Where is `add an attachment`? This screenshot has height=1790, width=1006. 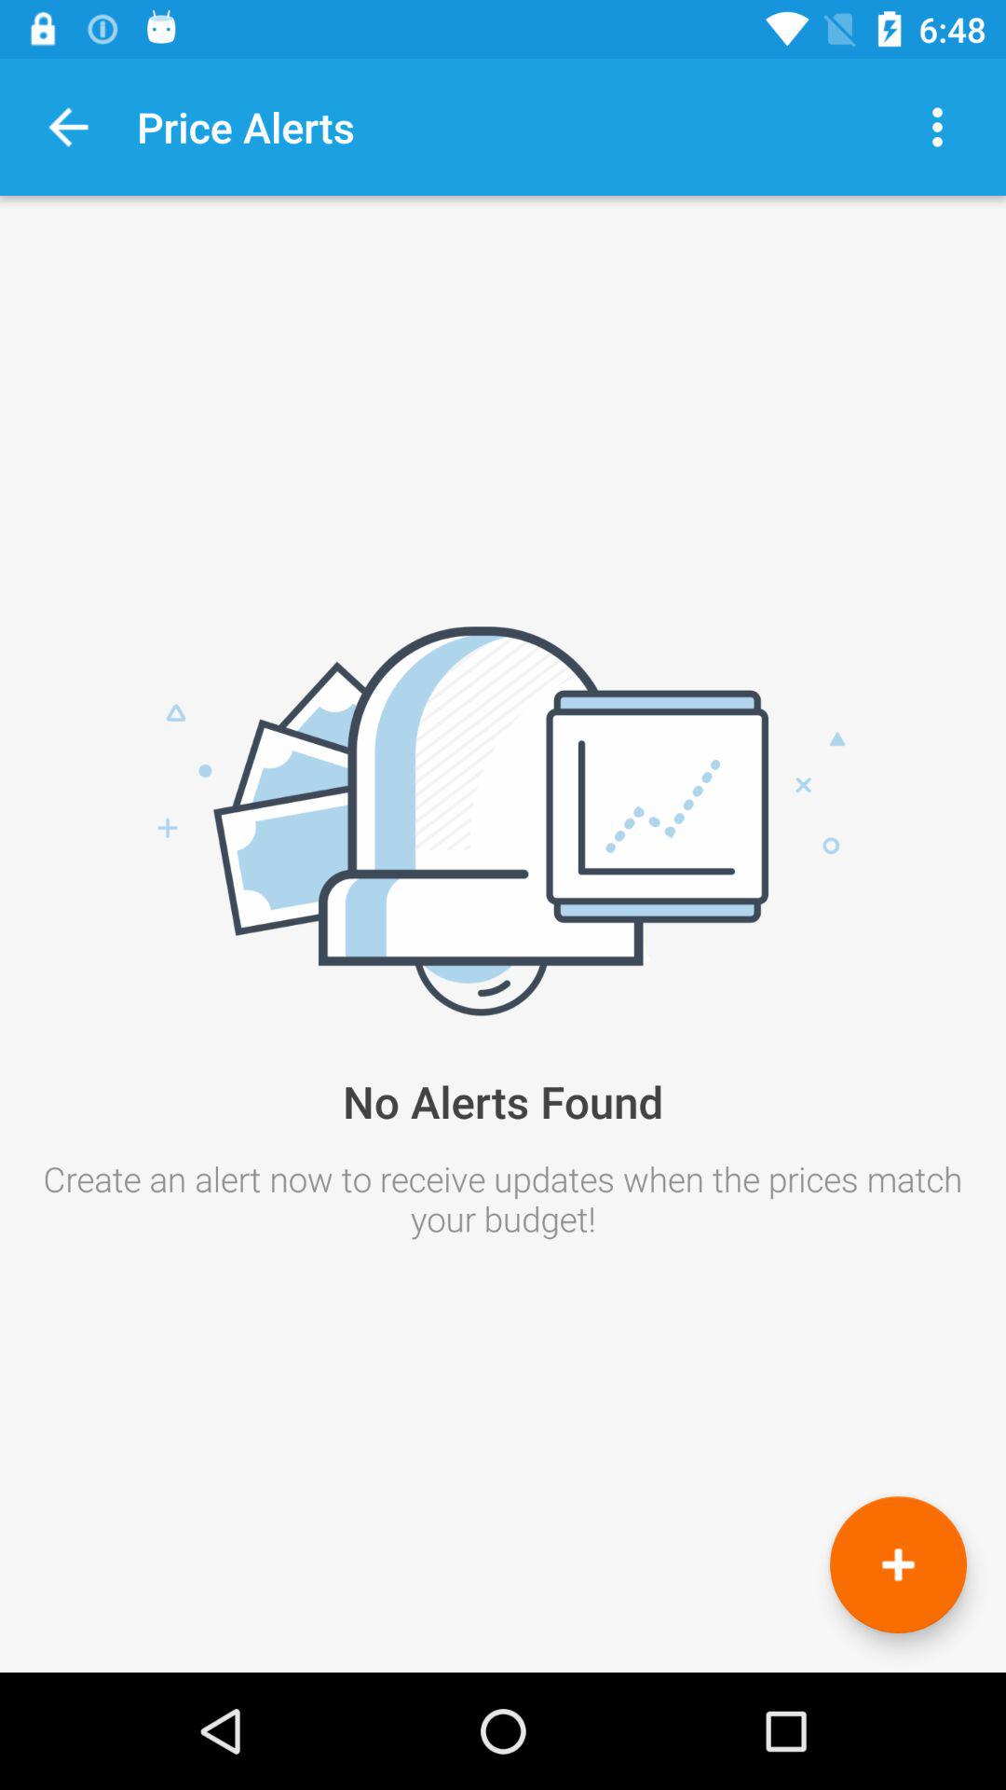
add an attachment is located at coordinates (898, 1564).